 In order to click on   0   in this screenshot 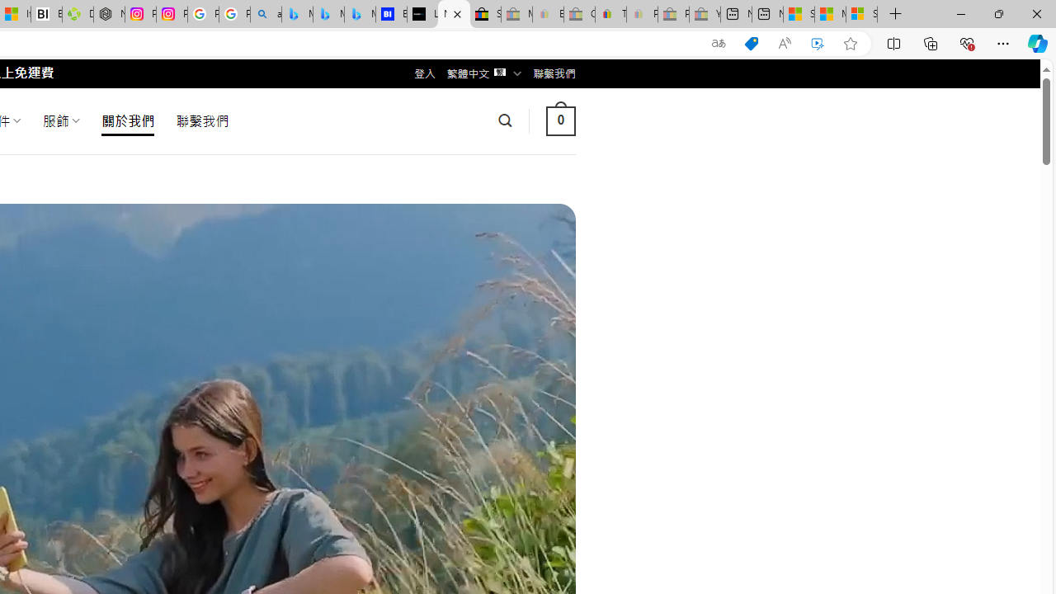, I will do `click(560, 120)`.